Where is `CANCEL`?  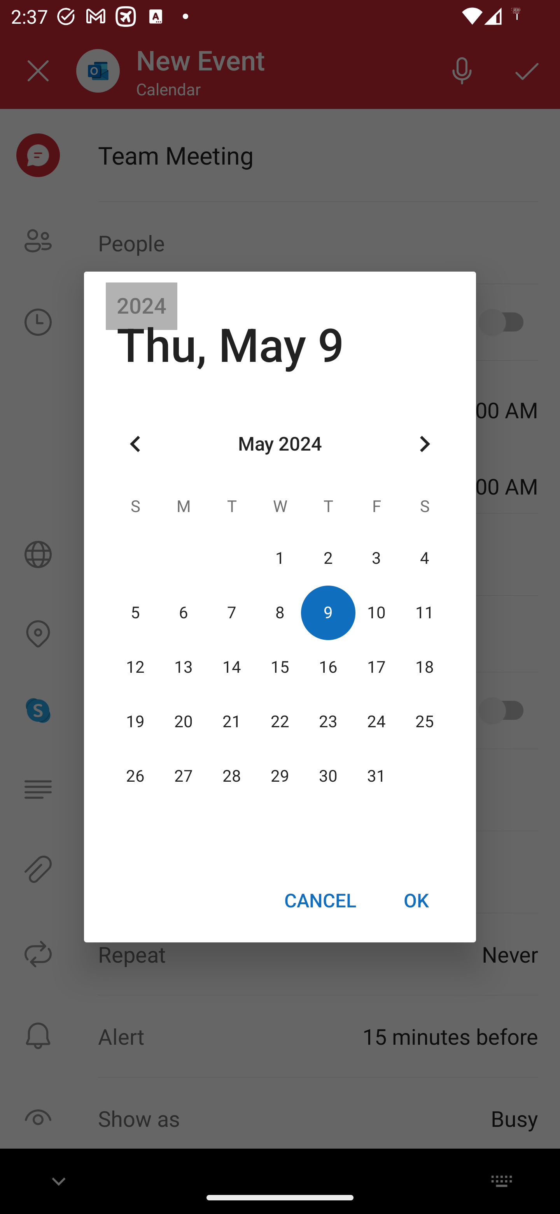
CANCEL is located at coordinates (320, 900).